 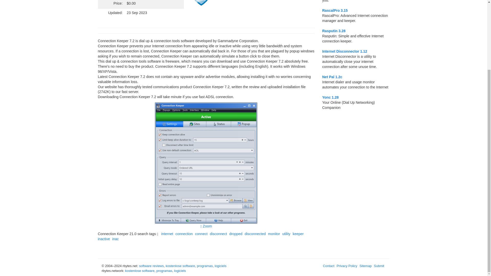 What do you see at coordinates (334, 31) in the screenshot?
I see `Rasputin 3.28 review` at bounding box center [334, 31].